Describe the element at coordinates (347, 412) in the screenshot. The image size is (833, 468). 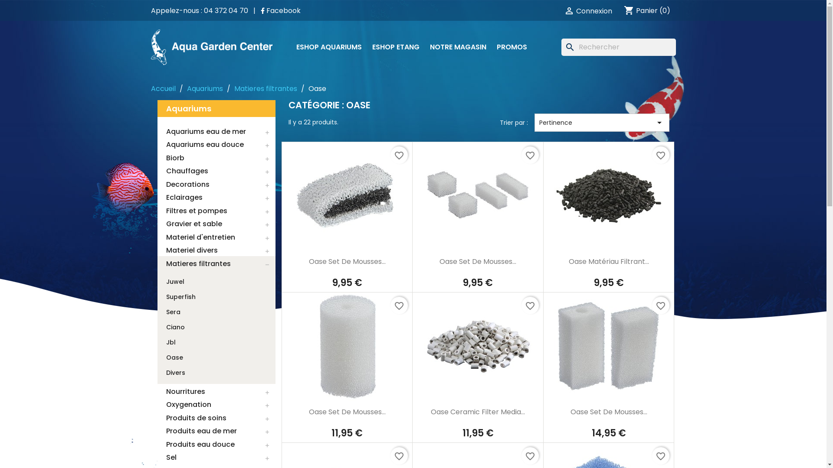
I see `Oase Set De Mousses...` at that location.